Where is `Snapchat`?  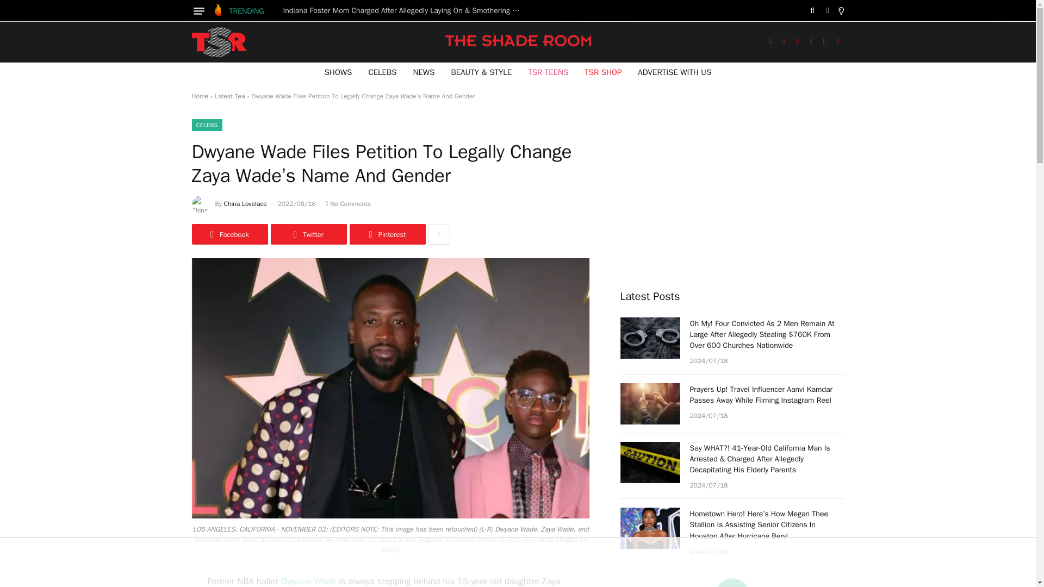 Snapchat is located at coordinates (838, 42).